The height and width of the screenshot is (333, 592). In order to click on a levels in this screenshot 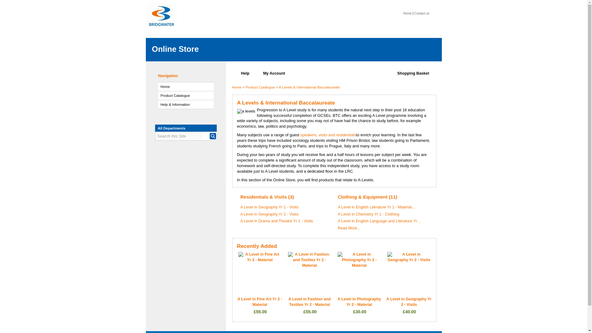, I will do `click(246, 111)`.